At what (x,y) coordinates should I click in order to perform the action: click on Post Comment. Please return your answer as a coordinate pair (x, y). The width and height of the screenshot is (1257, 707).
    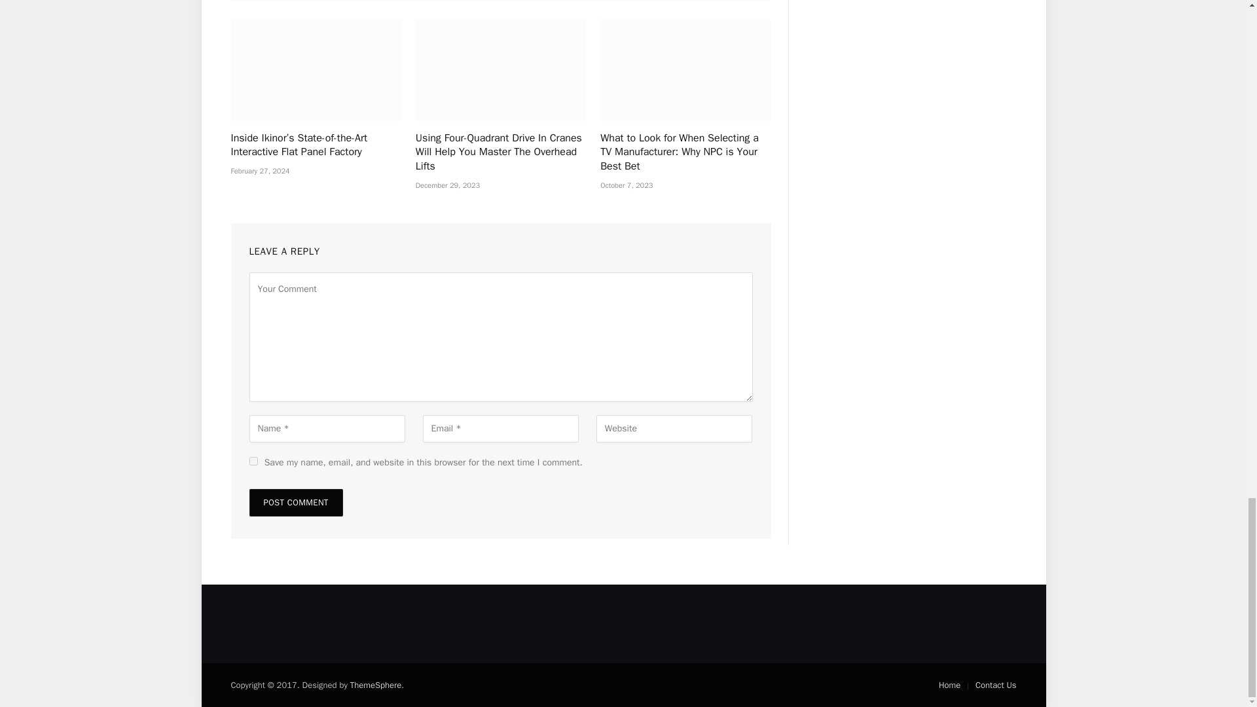
    Looking at the image, I should click on (295, 503).